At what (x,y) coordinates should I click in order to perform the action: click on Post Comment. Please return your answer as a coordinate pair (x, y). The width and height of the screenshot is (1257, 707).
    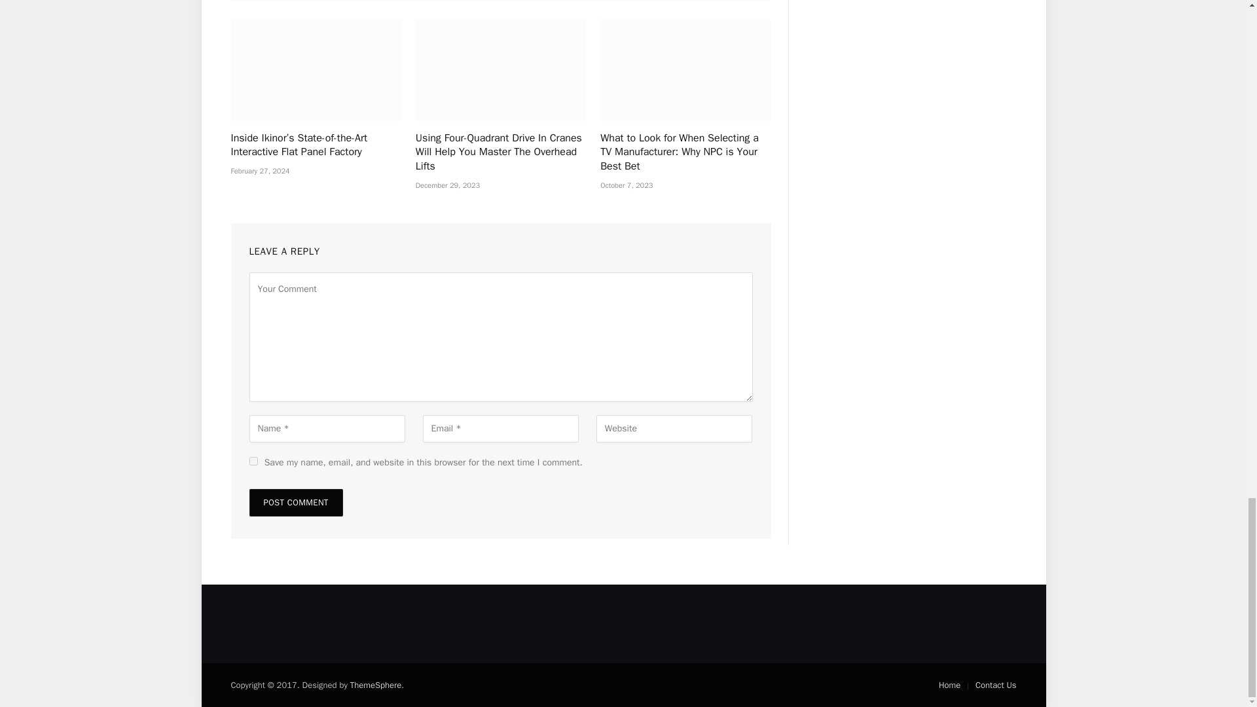
    Looking at the image, I should click on (295, 503).